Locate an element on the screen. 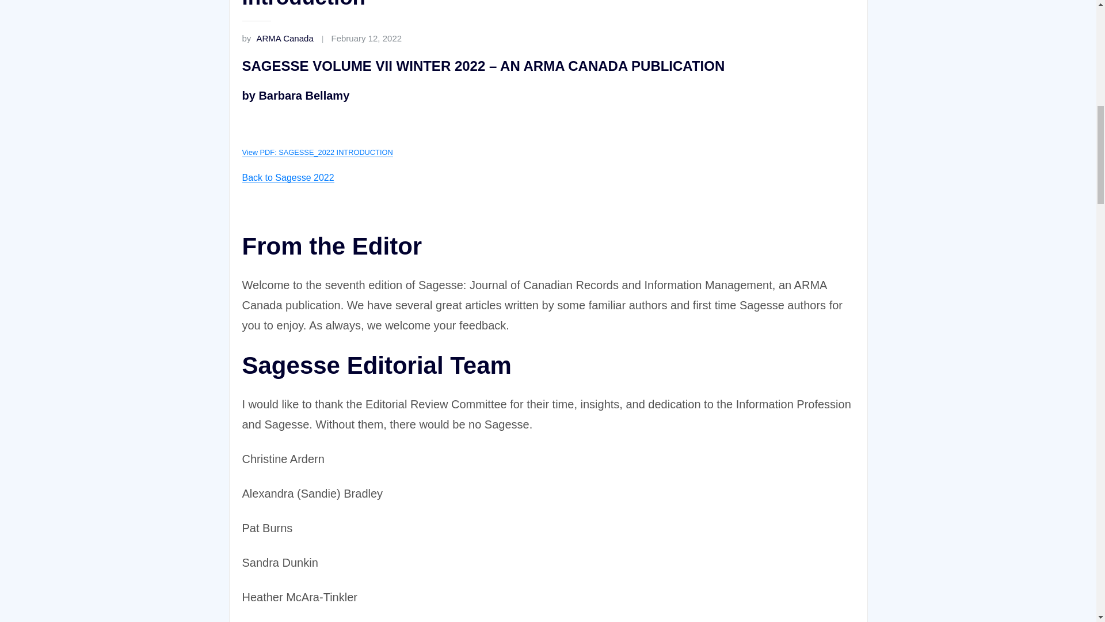 The image size is (1105, 622). by ARMA Canada is located at coordinates (277, 38).